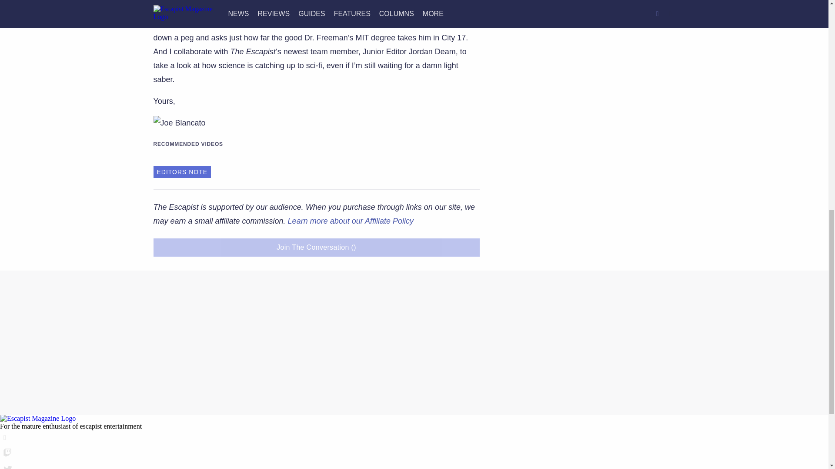  What do you see at coordinates (179, 122) in the screenshot?
I see `Joe Blancato` at bounding box center [179, 122].